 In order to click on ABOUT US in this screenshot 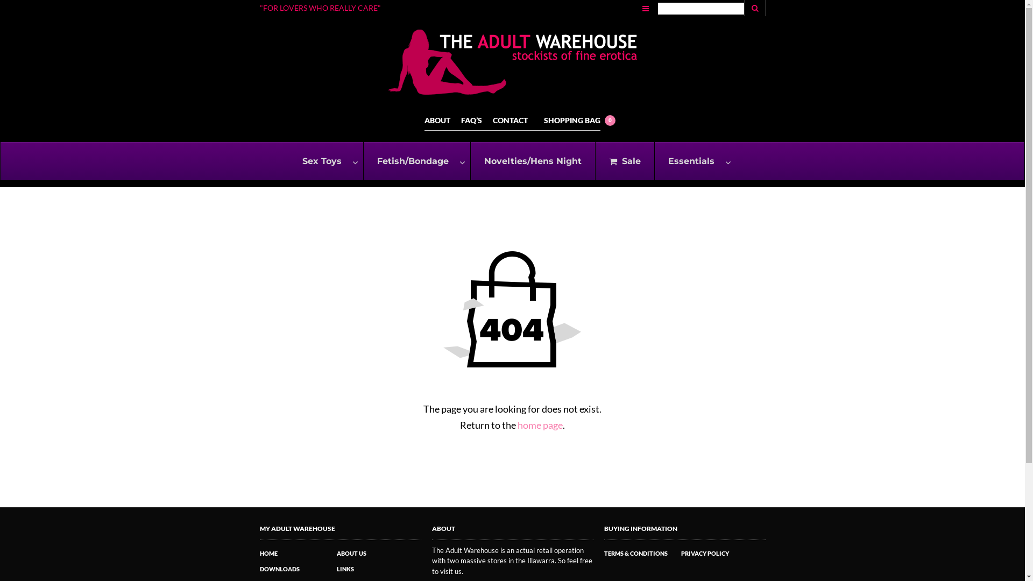, I will do `click(352, 553)`.